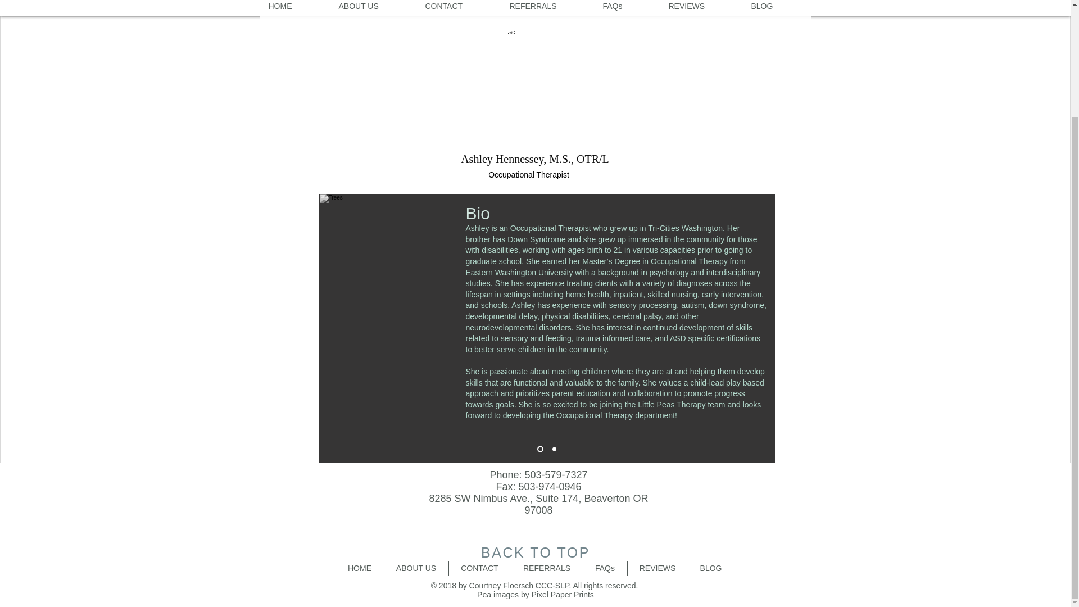  Describe the element at coordinates (416, 568) in the screenshot. I see `ABOUT US` at that location.